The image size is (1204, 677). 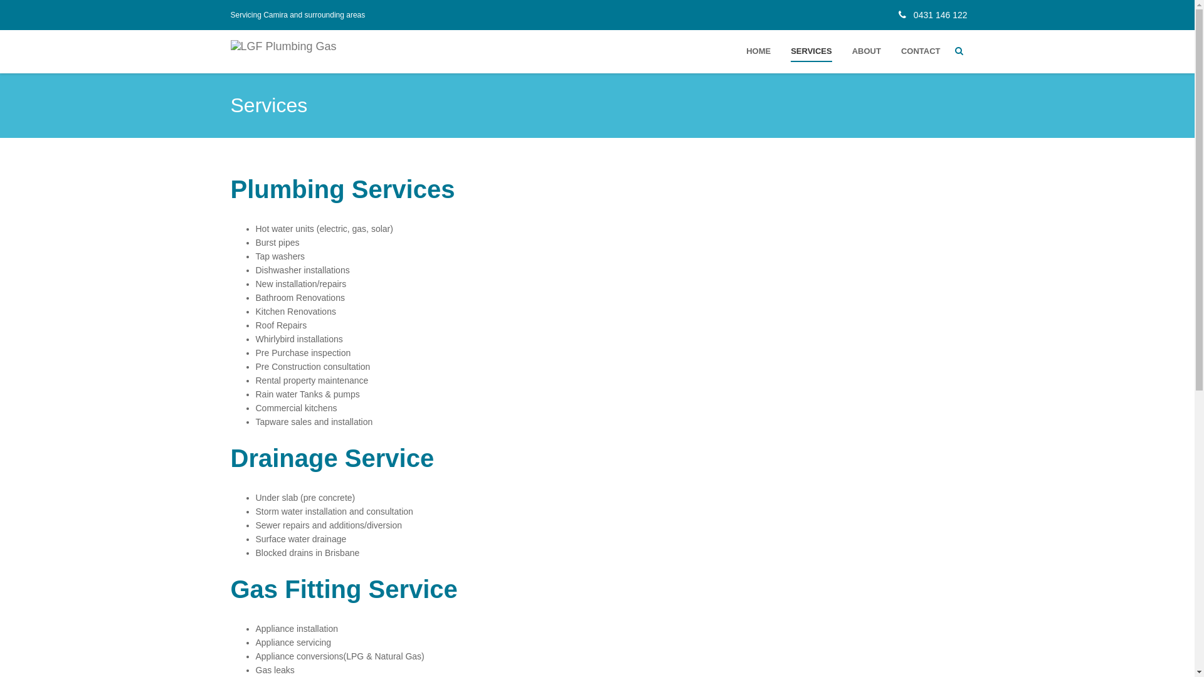 What do you see at coordinates (759, 51) in the screenshot?
I see `HOME` at bounding box center [759, 51].